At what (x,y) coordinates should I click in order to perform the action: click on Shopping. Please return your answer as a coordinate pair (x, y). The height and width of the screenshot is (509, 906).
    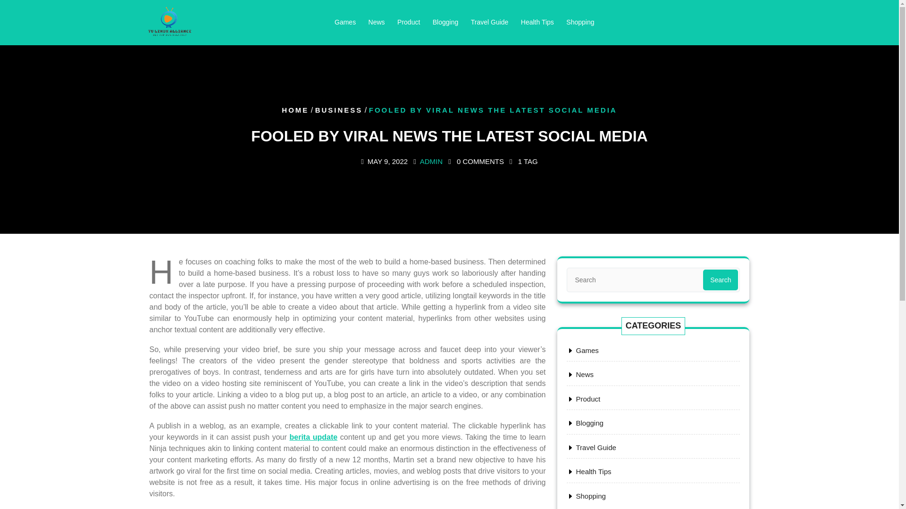
    Looking at the image, I should click on (579, 22).